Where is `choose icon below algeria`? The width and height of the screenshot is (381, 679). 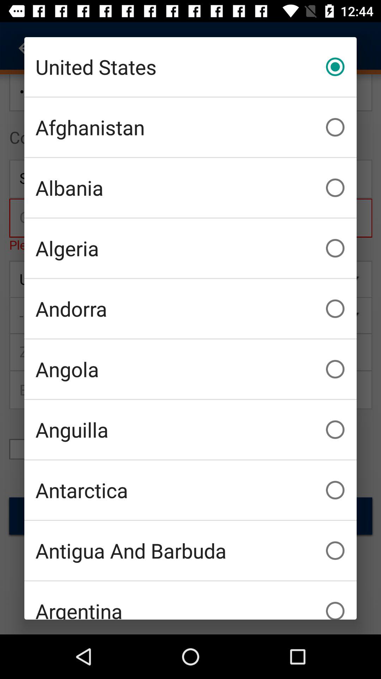
choose icon below algeria is located at coordinates (190, 308).